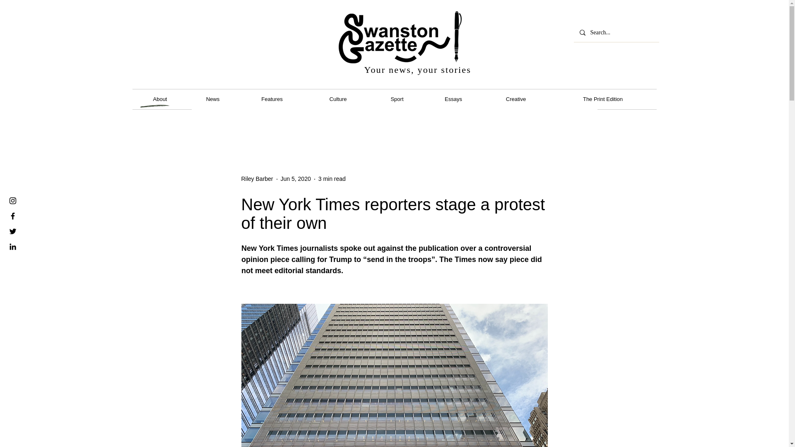  I want to click on About, so click(160, 99).